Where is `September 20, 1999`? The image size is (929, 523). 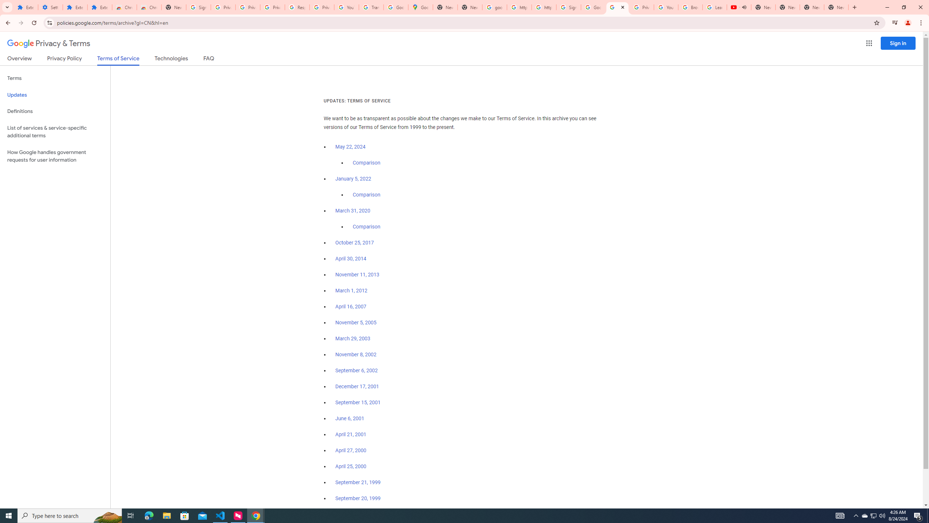 September 20, 1999 is located at coordinates (358, 498).